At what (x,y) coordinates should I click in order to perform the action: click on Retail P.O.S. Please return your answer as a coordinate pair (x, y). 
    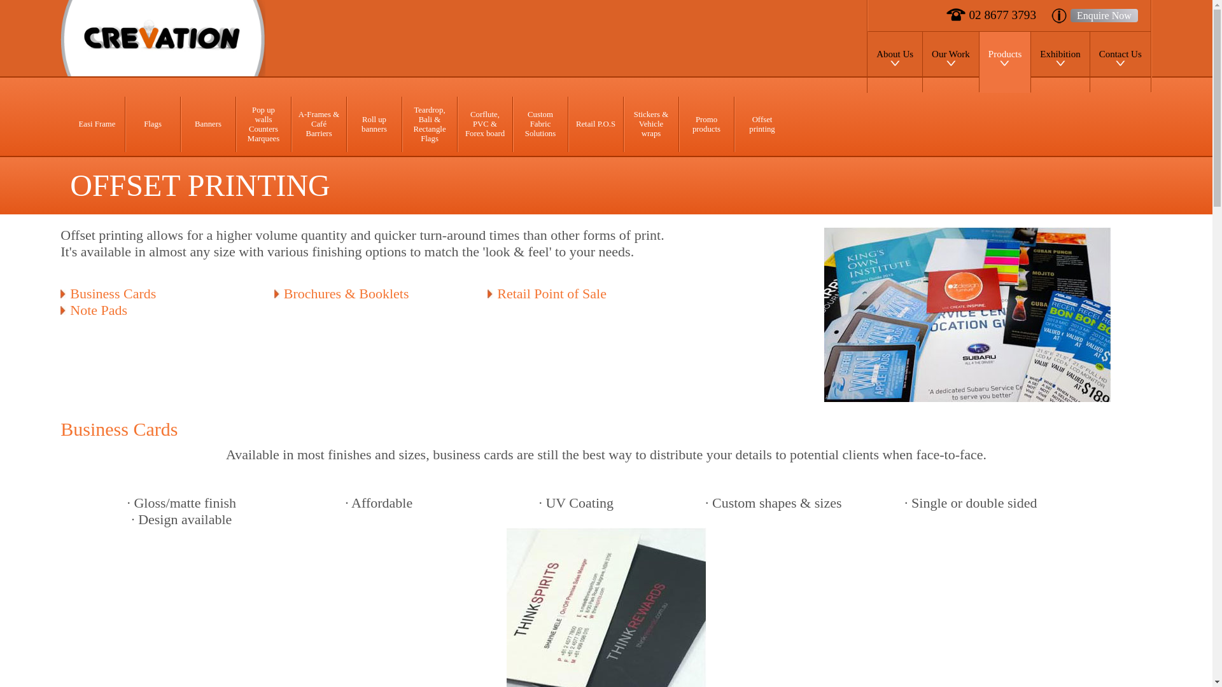
    Looking at the image, I should click on (596, 125).